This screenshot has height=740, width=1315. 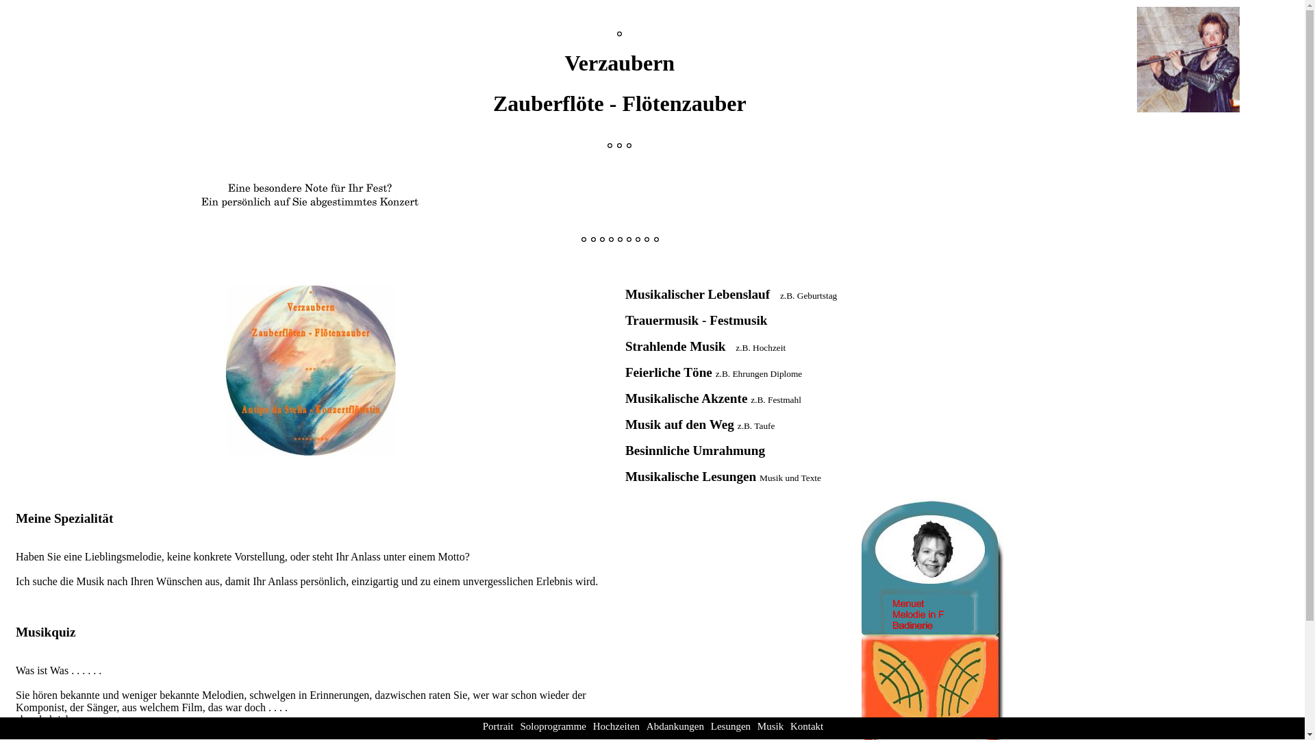 What do you see at coordinates (807, 726) in the screenshot?
I see `Kontakt` at bounding box center [807, 726].